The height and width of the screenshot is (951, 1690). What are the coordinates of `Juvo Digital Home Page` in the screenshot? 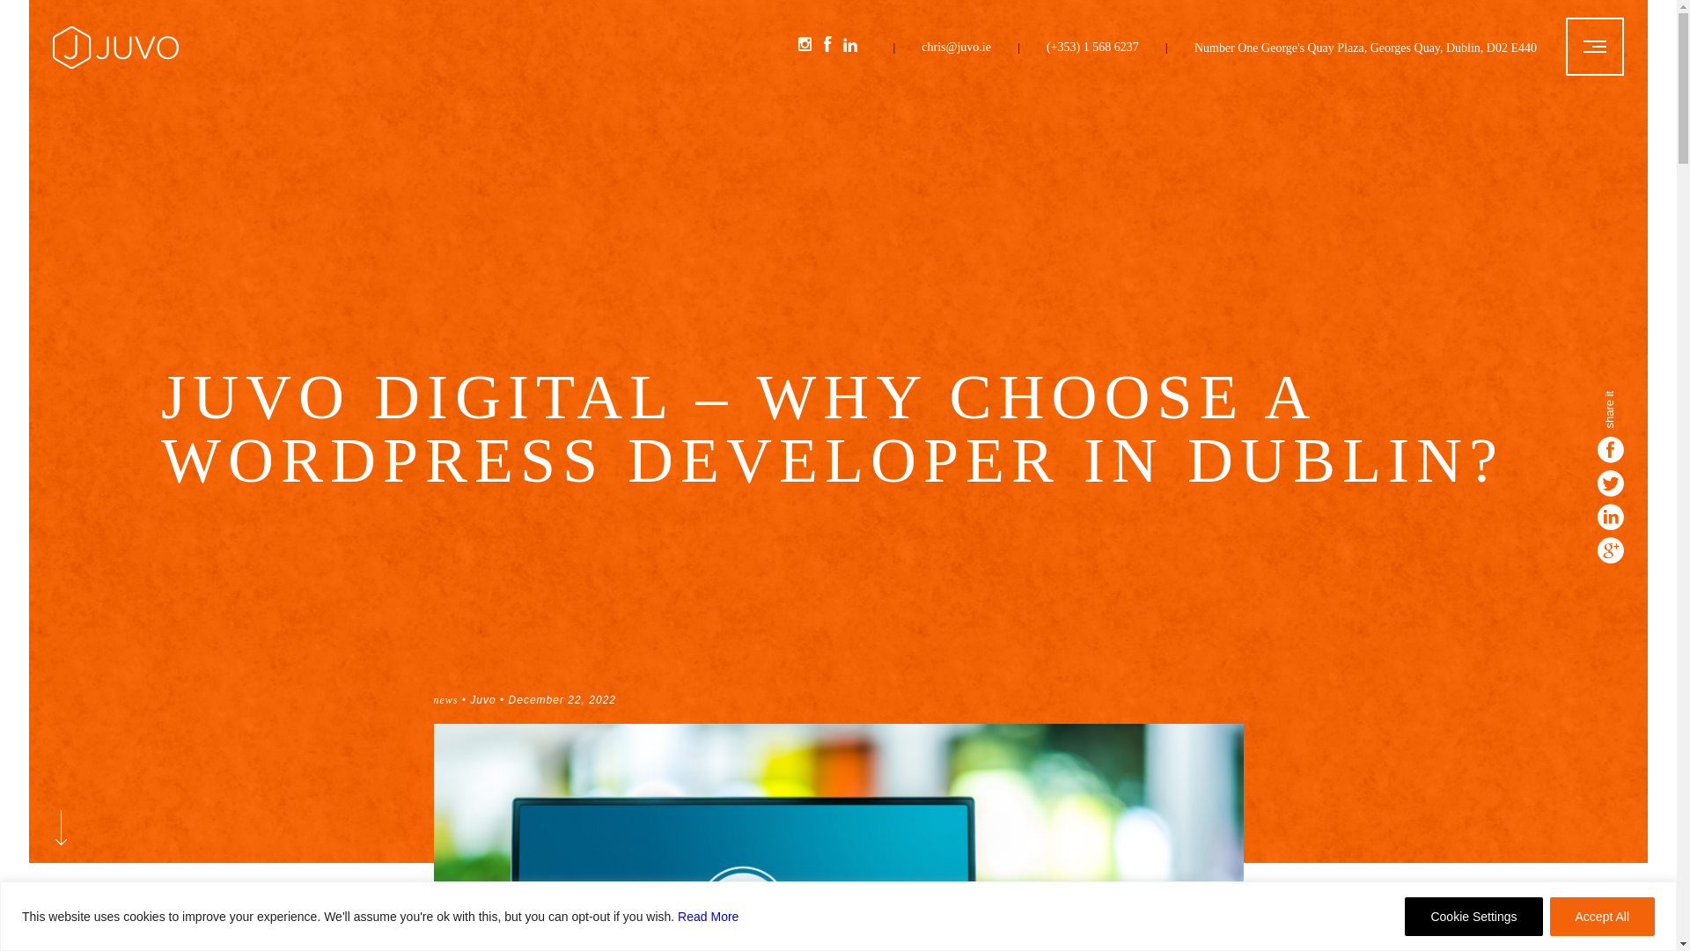 It's located at (115, 63).